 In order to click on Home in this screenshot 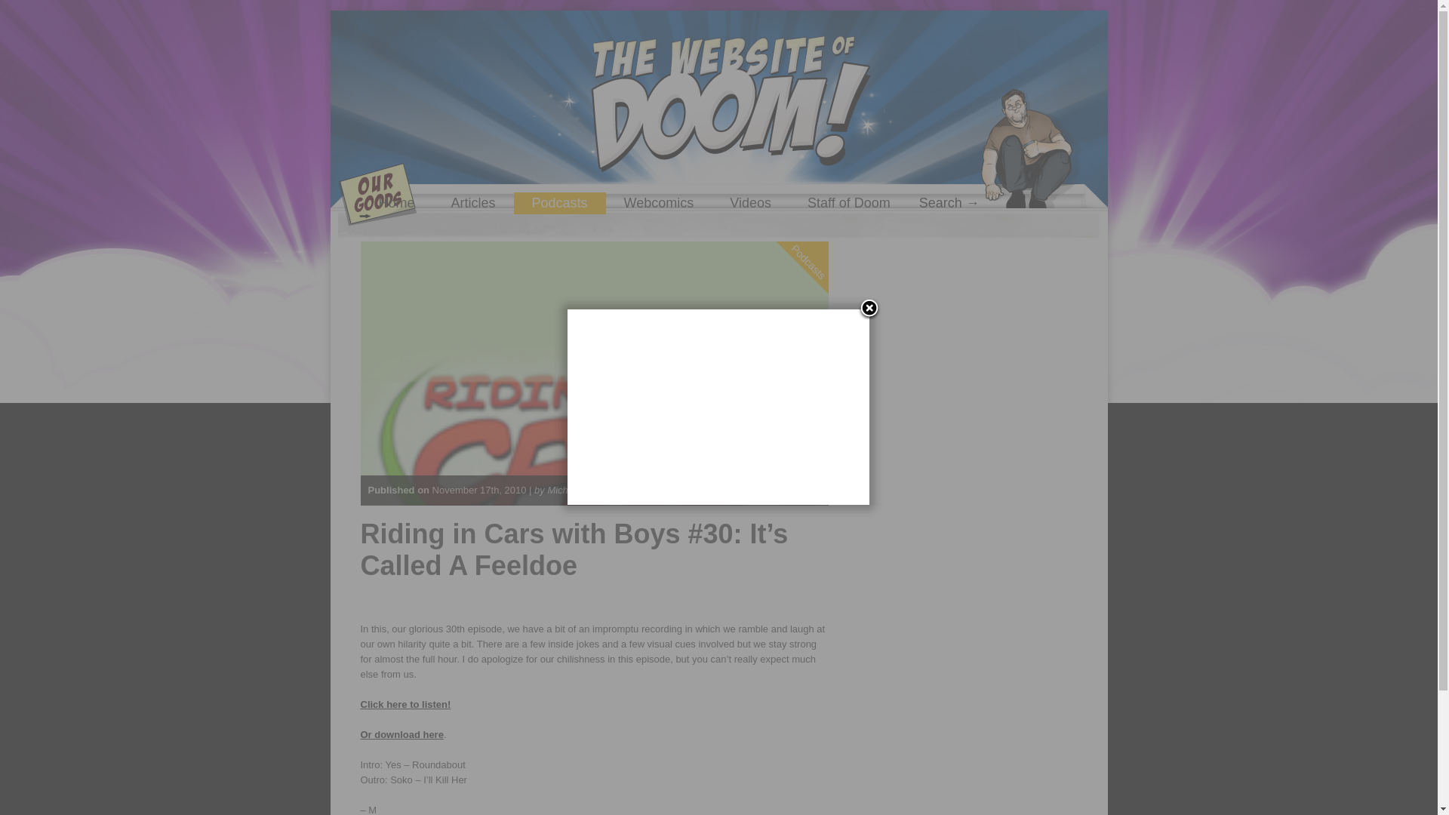, I will do `click(397, 203)`.